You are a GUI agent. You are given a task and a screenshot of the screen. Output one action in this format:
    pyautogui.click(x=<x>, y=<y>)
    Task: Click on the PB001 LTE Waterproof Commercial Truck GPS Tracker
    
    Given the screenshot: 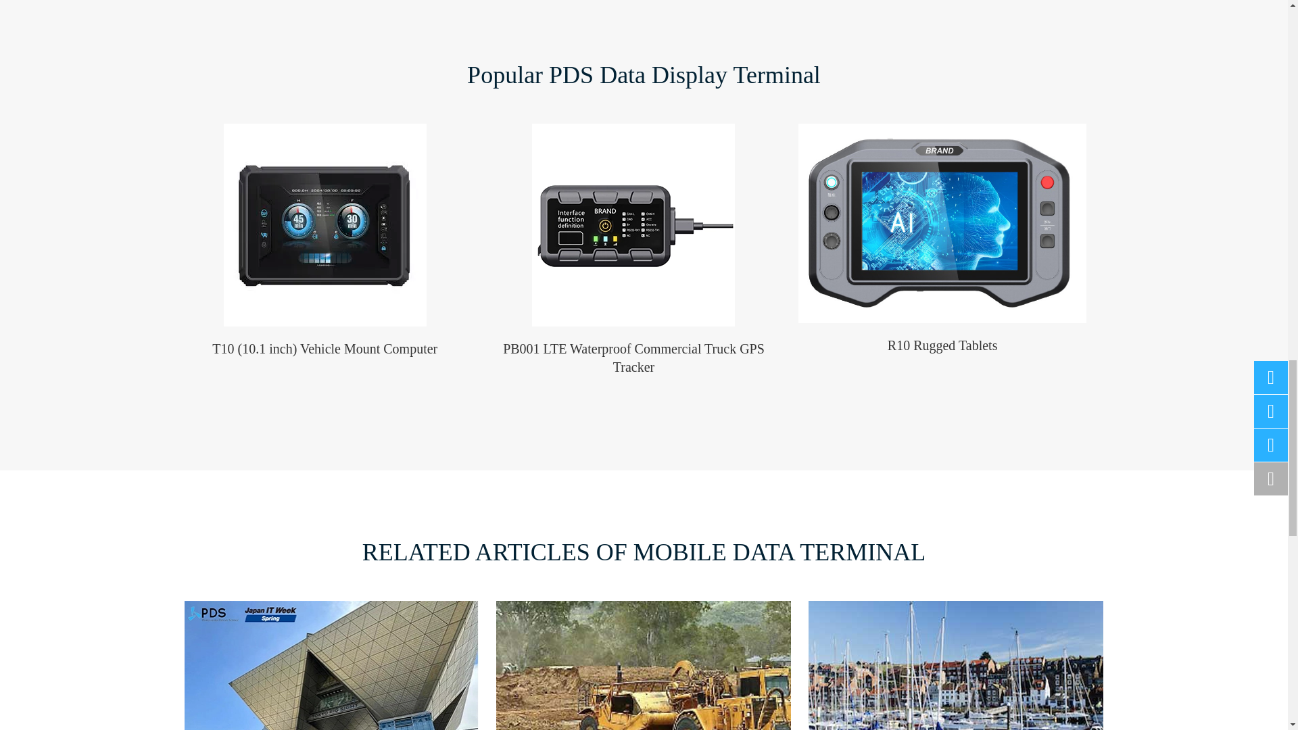 What is the action you would take?
    pyautogui.click(x=633, y=224)
    